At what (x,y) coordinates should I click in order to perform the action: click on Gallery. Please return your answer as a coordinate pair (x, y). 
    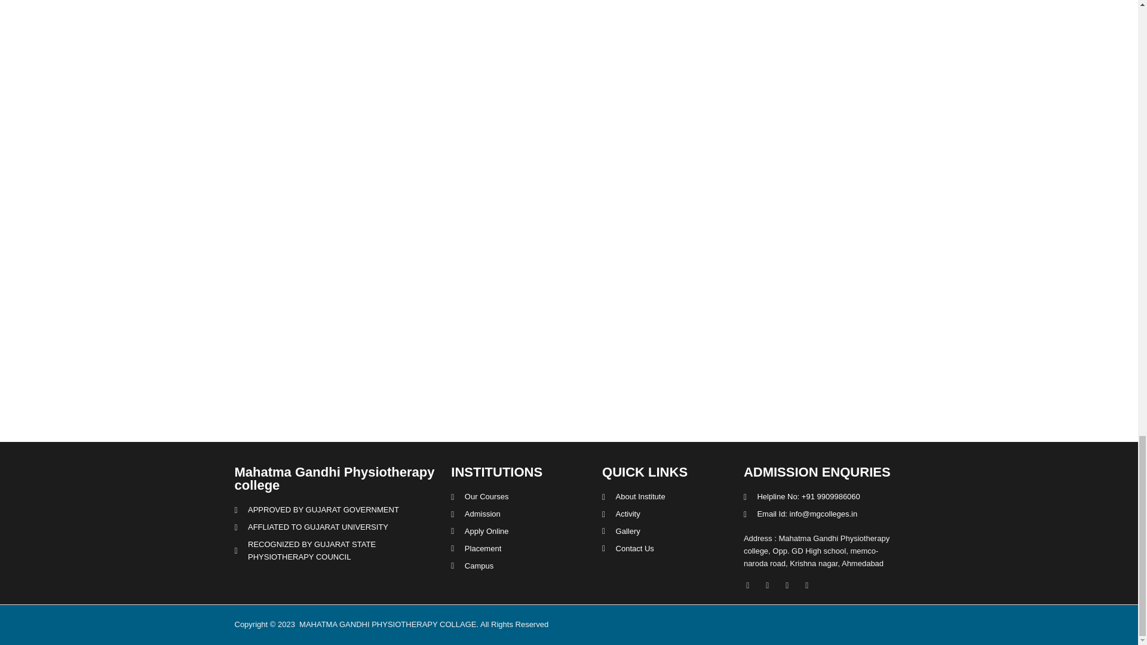
    Looking at the image, I should click on (667, 532).